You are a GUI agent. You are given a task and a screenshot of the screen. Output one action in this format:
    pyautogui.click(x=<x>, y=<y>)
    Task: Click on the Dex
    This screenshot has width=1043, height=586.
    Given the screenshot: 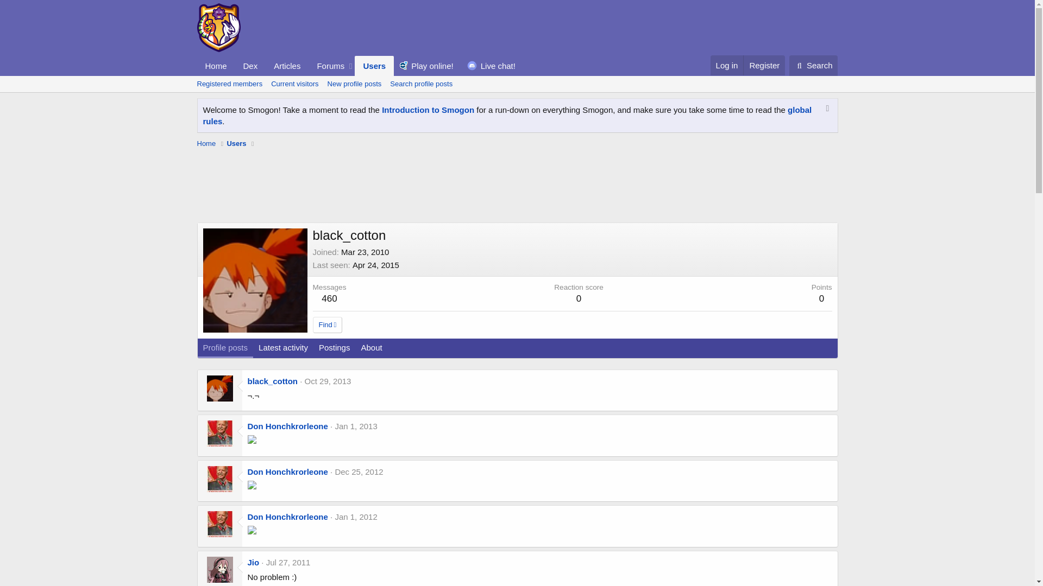 What is the action you would take?
    pyautogui.click(x=250, y=66)
    